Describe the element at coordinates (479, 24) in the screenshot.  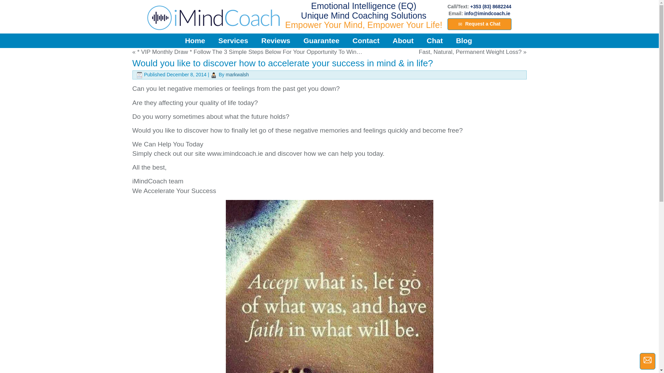
I see `  Request a Chat` at that location.